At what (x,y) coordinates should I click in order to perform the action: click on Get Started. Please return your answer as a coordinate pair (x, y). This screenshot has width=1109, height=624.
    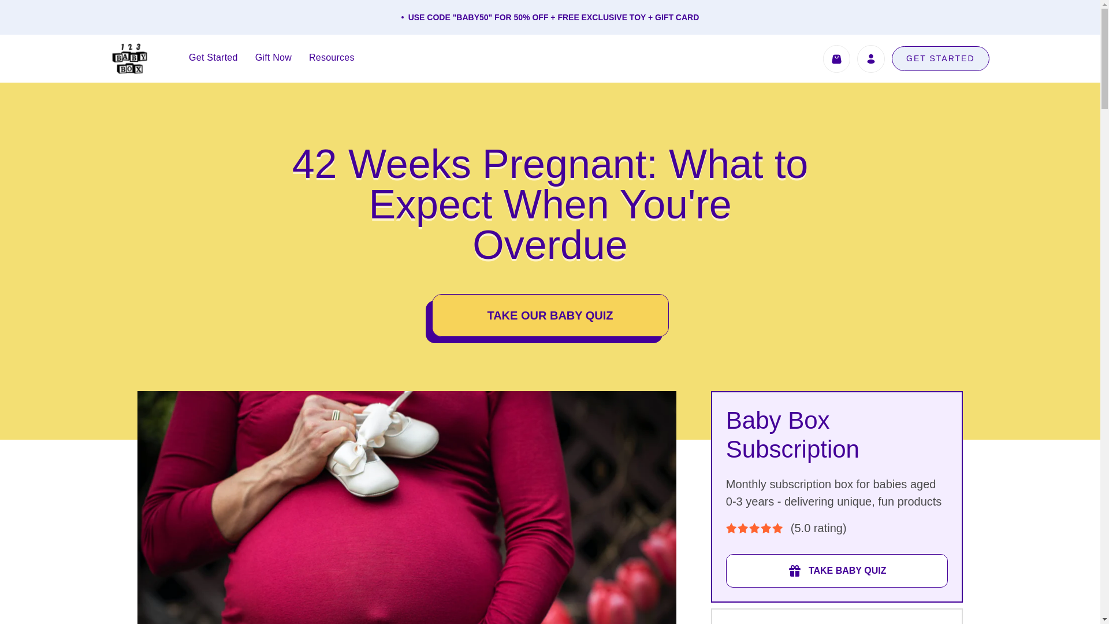
    Looking at the image, I should click on (213, 58).